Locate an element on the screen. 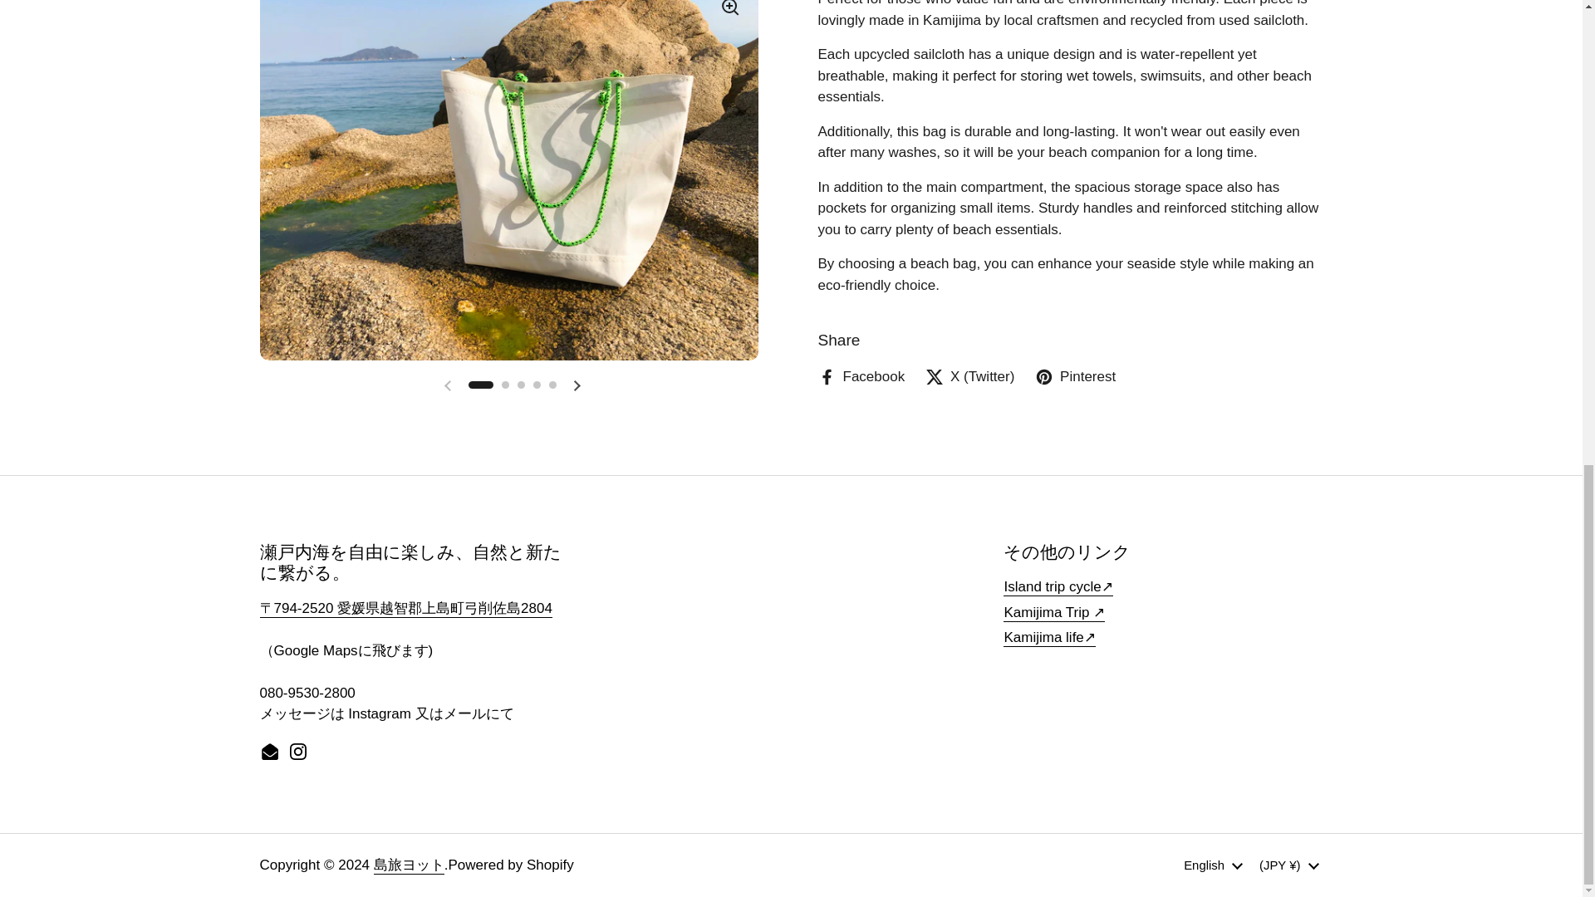  Share on X is located at coordinates (969, 376).